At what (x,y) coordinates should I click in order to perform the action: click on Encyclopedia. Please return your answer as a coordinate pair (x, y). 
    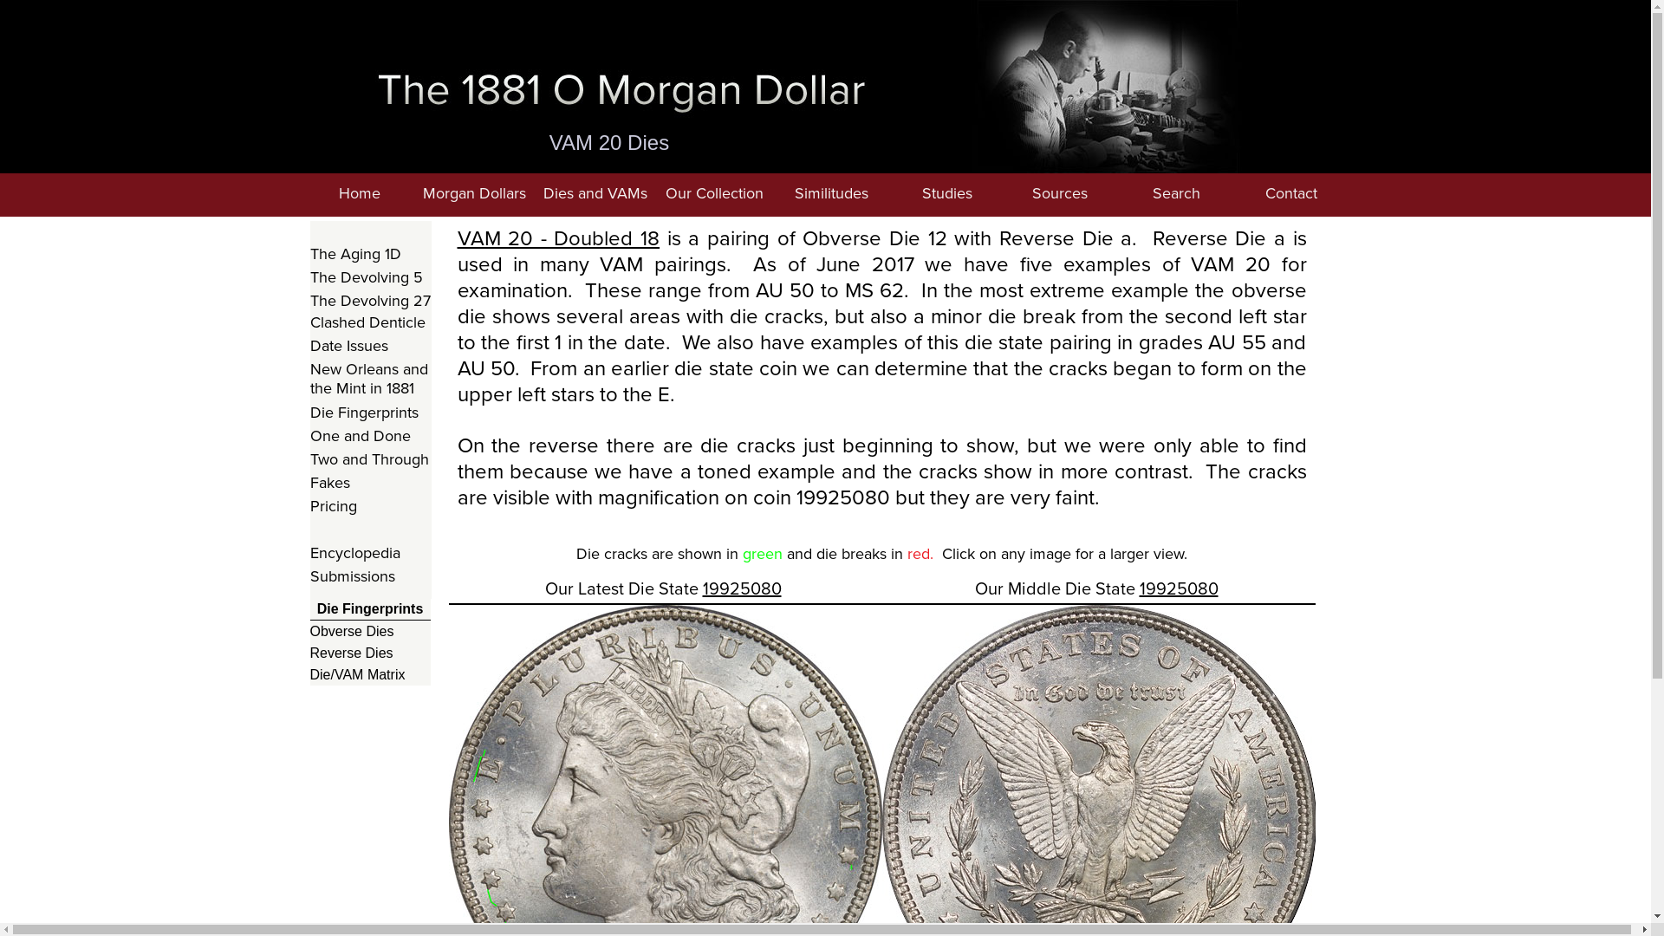
    Looking at the image, I should click on (371, 553).